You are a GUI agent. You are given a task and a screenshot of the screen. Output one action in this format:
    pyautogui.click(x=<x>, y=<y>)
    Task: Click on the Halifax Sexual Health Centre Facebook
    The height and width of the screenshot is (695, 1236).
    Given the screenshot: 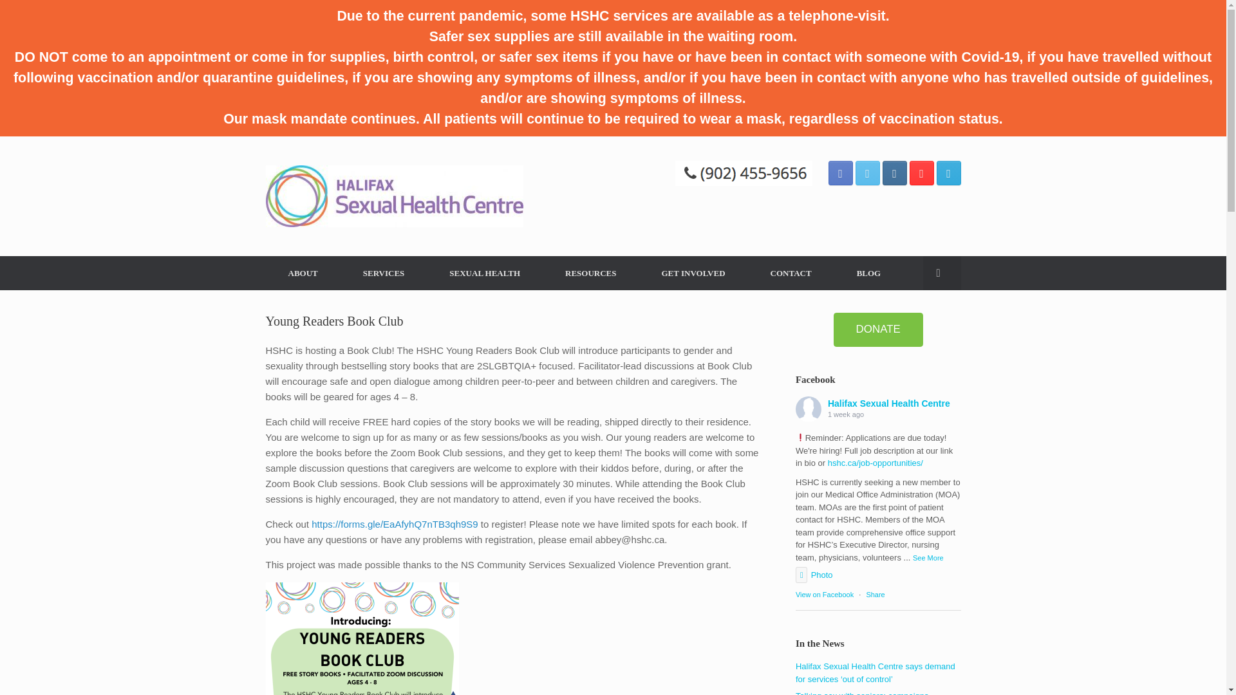 What is the action you would take?
    pyautogui.click(x=840, y=172)
    